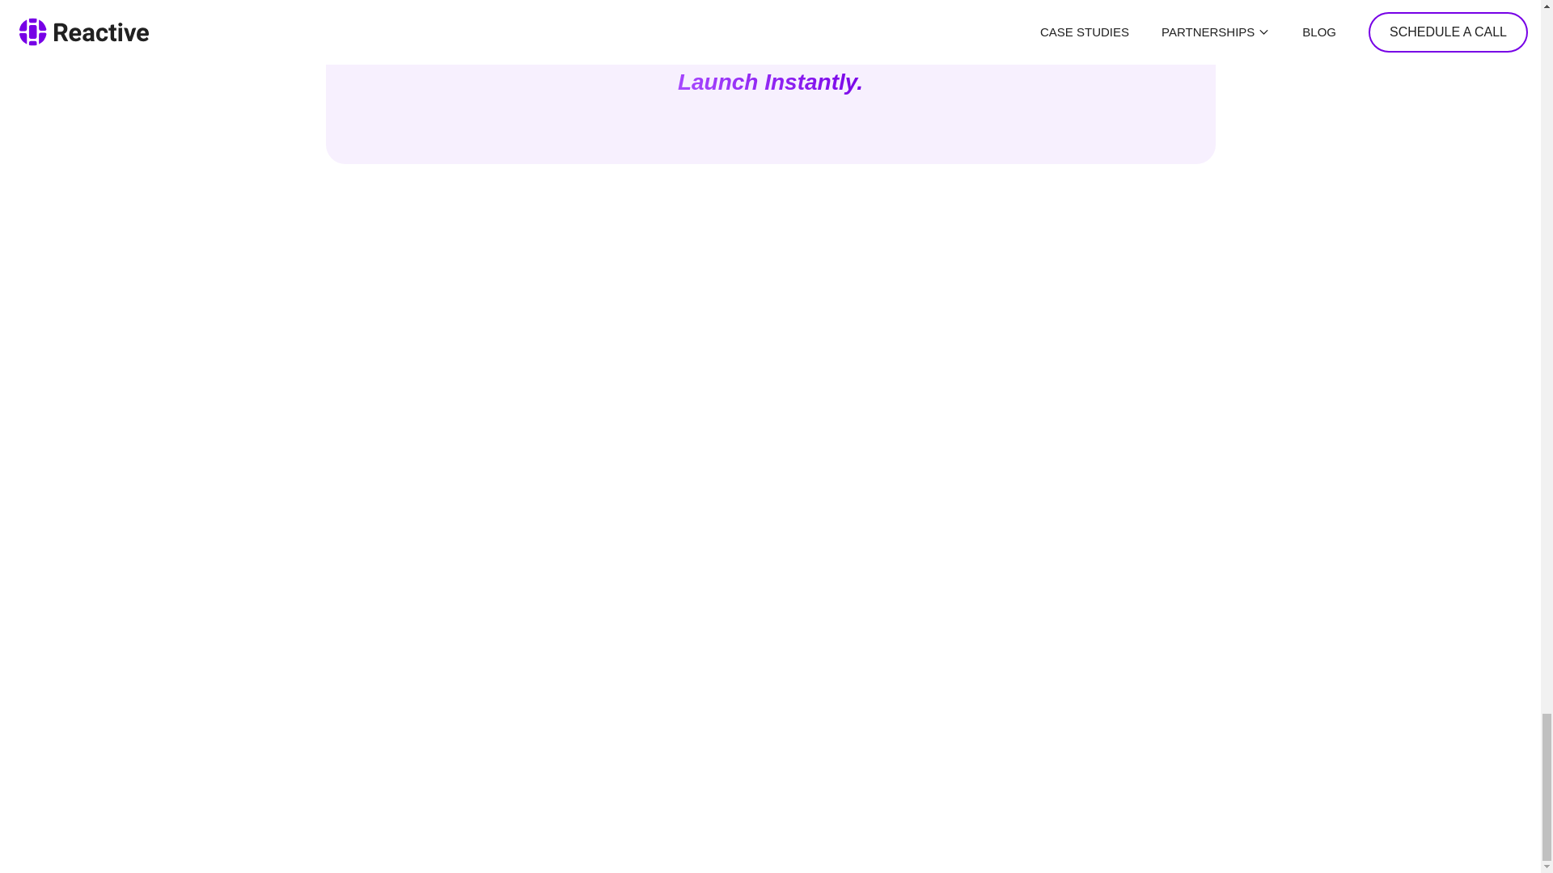 This screenshot has width=1553, height=873. Describe the element at coordinates (1027, 627) in the screenshot. I see `Services Partner` at that location.